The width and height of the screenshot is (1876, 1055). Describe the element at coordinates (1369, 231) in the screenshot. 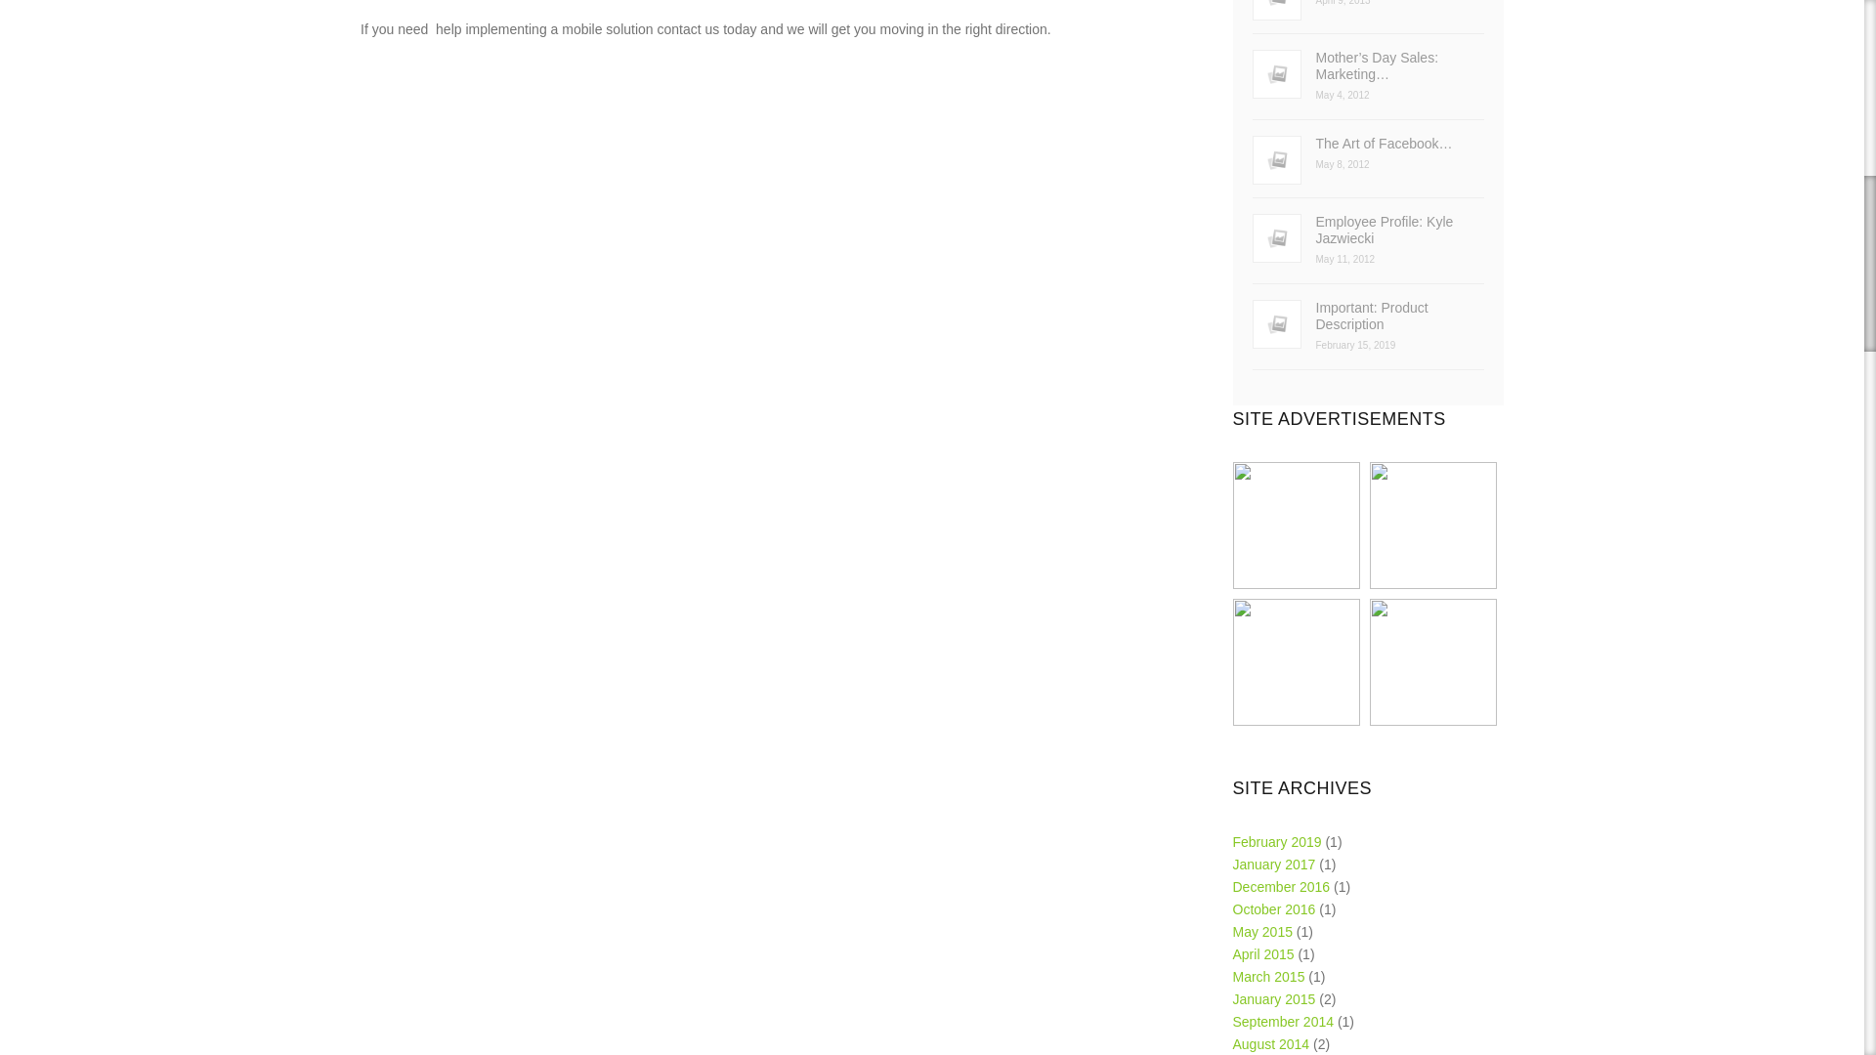

I see `Employee Profile: Kyle Jazwiecki` at that location.